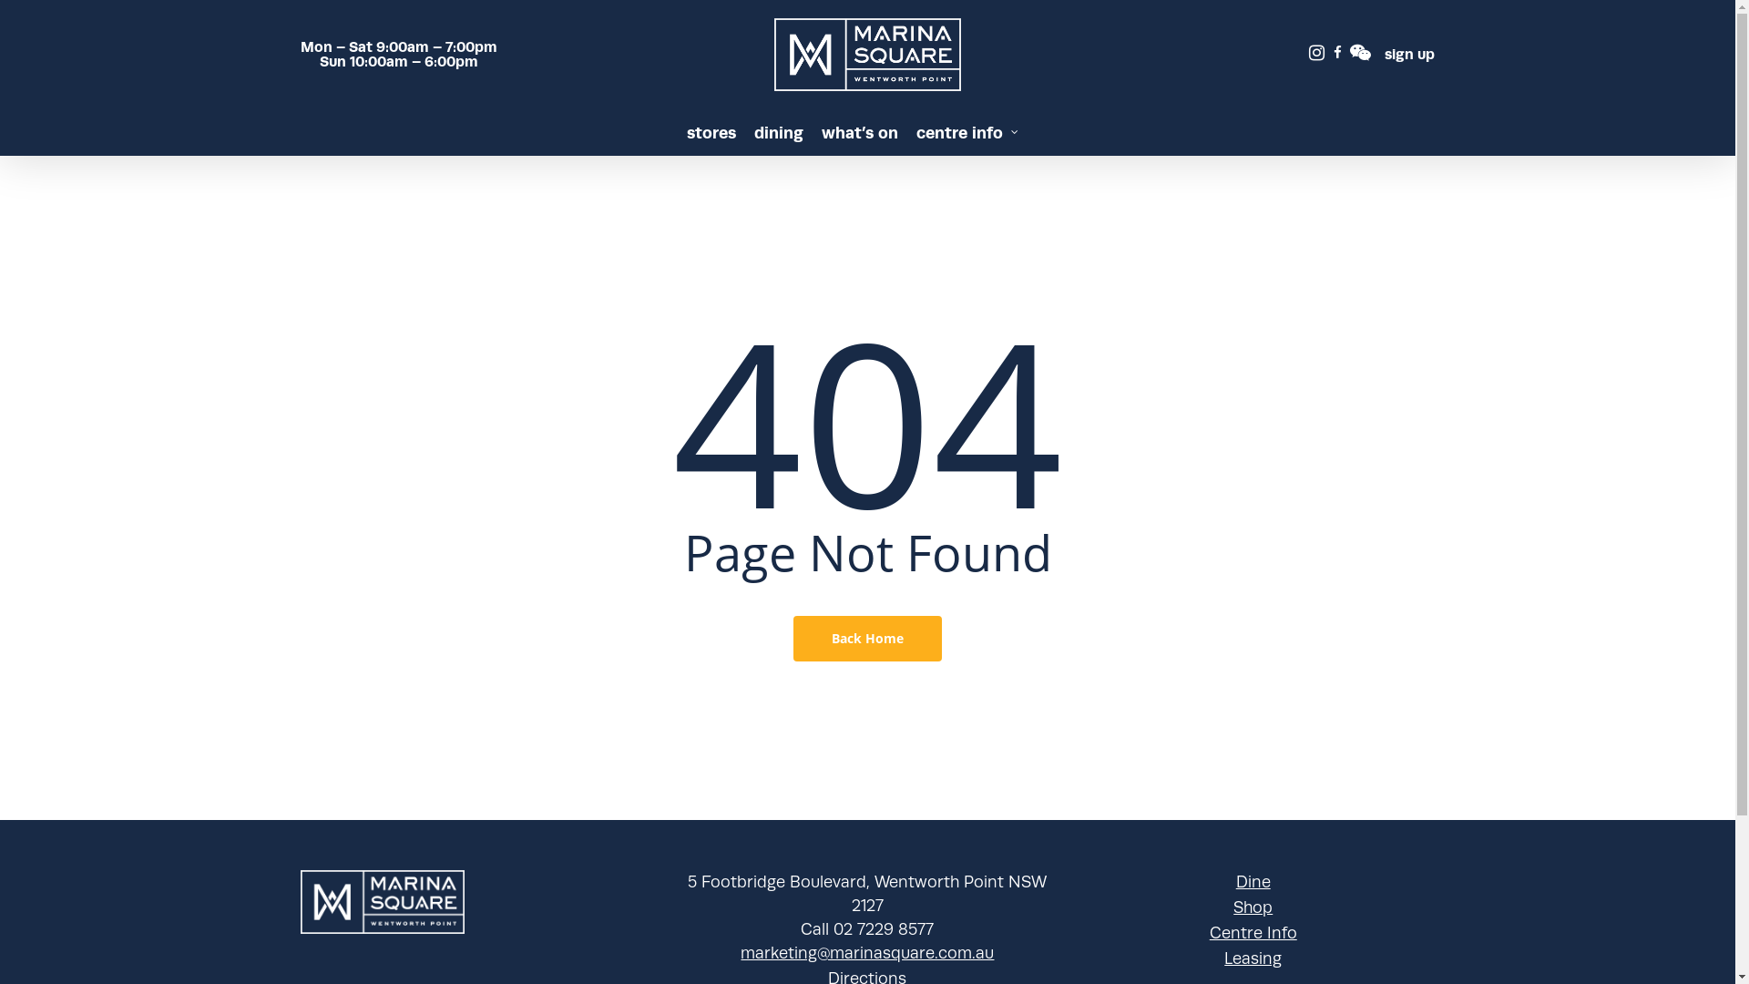 This screenshot has width=1749, height=984. I want to click on sign up, so click(1405, 55).